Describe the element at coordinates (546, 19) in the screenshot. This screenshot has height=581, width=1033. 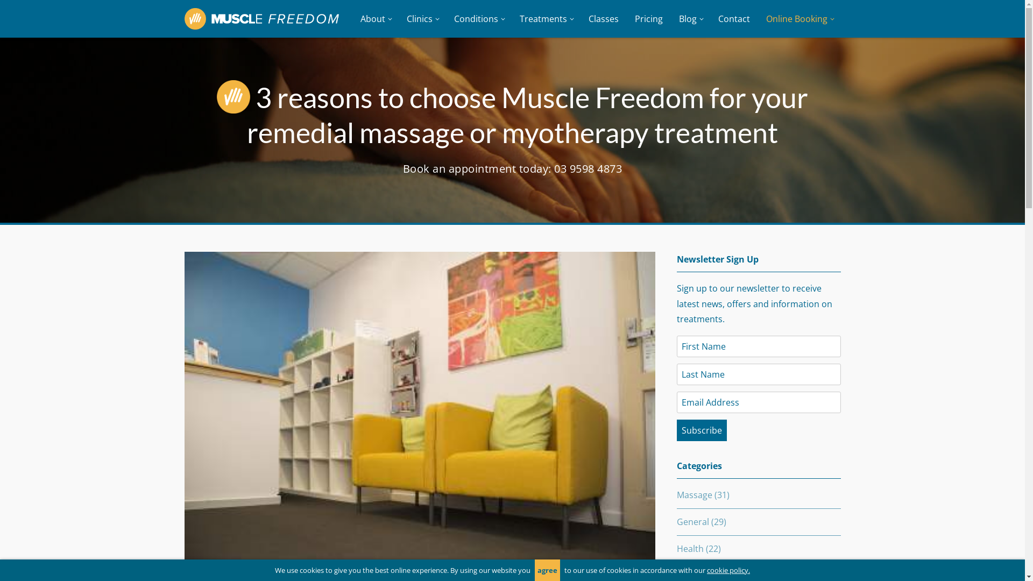
I see `Treatments` at that location.